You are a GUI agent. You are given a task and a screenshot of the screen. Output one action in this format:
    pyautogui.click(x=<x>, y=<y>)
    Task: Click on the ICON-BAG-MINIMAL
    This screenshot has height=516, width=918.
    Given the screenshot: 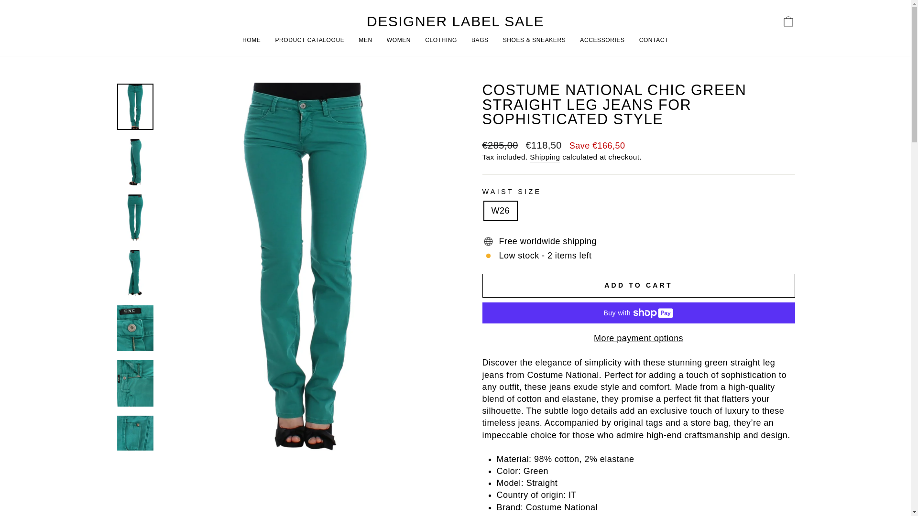 What is the action you would take?
    pyautogui.click(x=788, y=21)
    